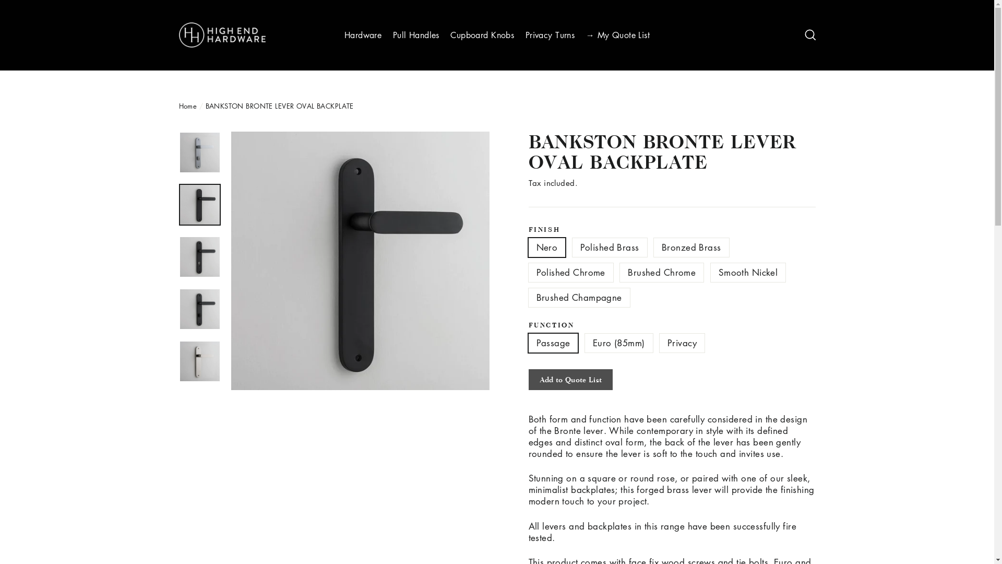  What do you see at coordinates (482, 36) in the screenshot?
I see `Cupboard Knobs` at bounding box center [482, 36].